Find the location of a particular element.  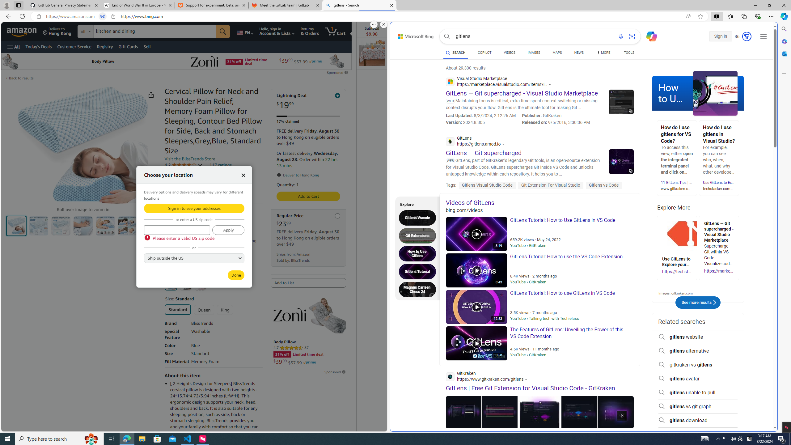

AutomationID: rh_meter is located at coordinates (747, 36).